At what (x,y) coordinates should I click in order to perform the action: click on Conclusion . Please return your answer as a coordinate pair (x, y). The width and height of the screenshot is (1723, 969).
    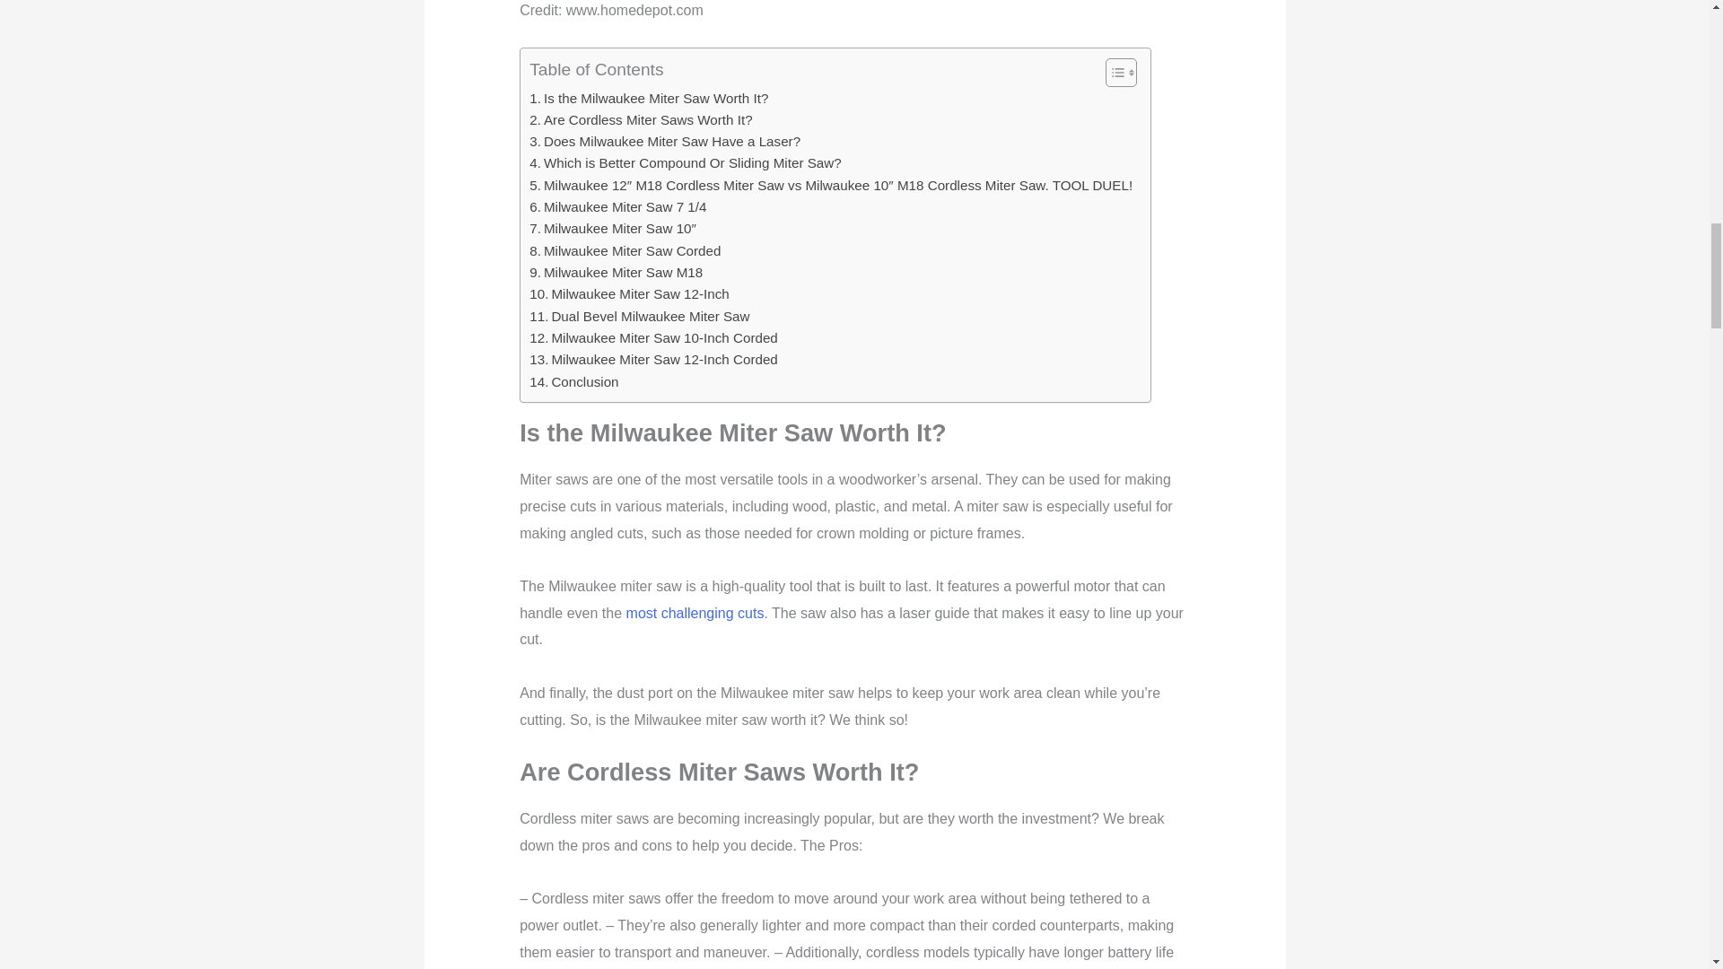
    Looking at the image, I should click on (573, 382).